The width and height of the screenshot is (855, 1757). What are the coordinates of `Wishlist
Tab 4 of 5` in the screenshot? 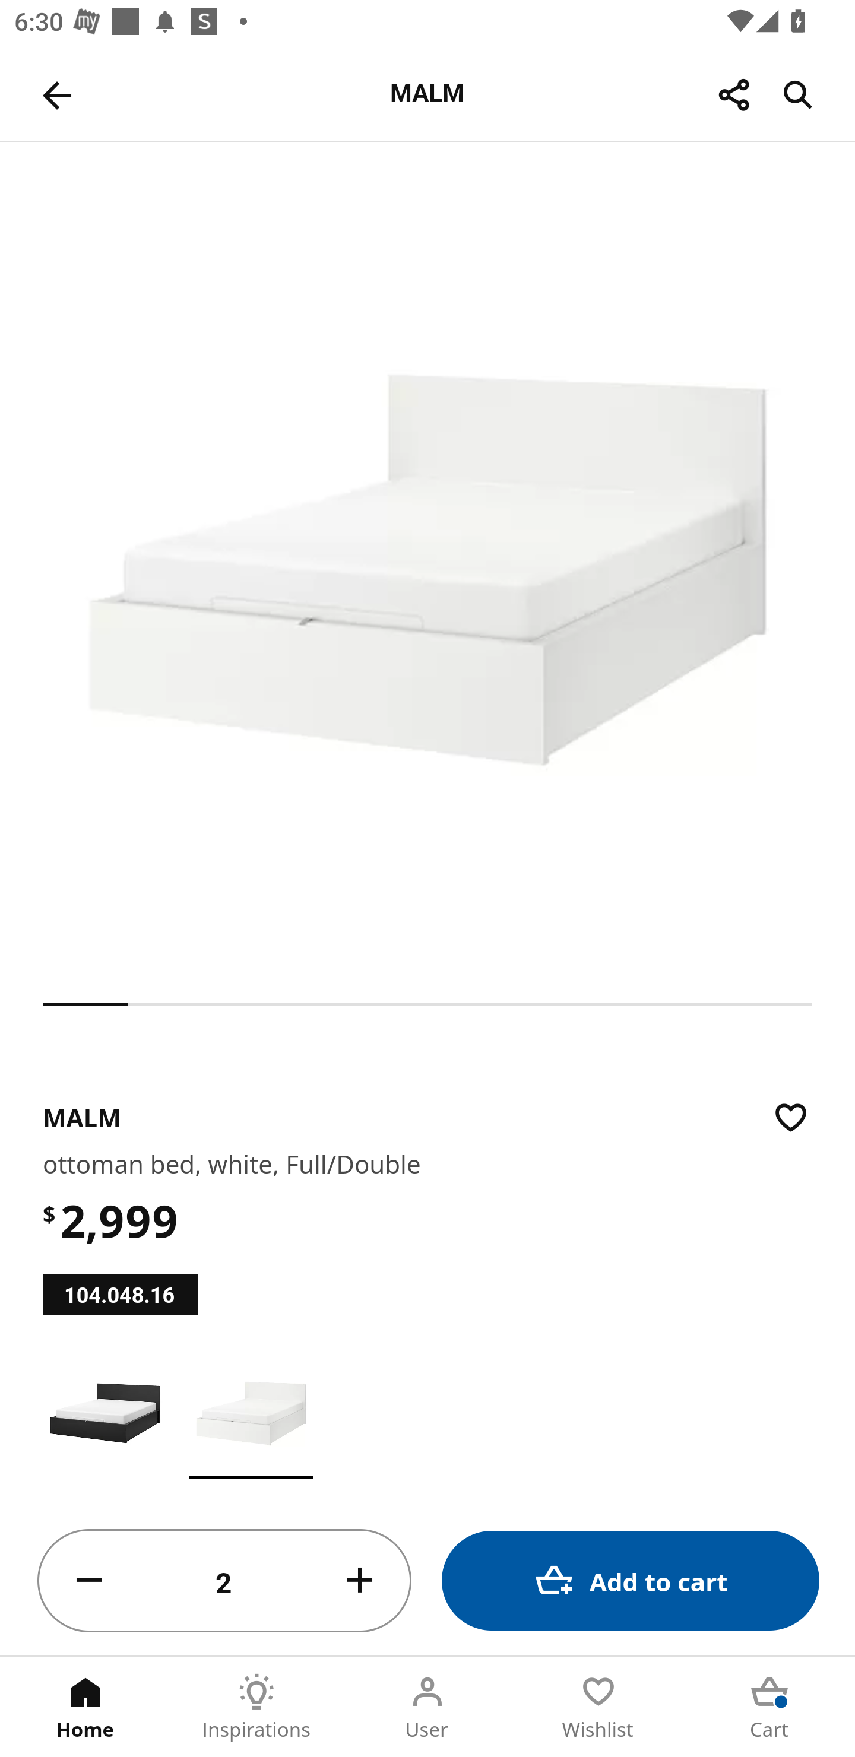 It's located at (598, 1707).